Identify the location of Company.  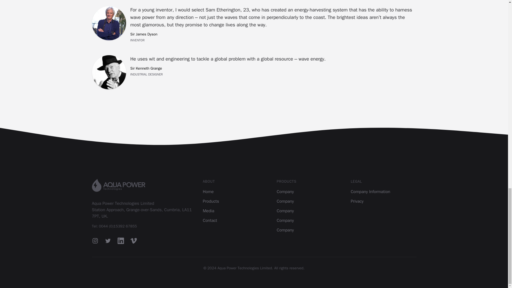
(285, 220).